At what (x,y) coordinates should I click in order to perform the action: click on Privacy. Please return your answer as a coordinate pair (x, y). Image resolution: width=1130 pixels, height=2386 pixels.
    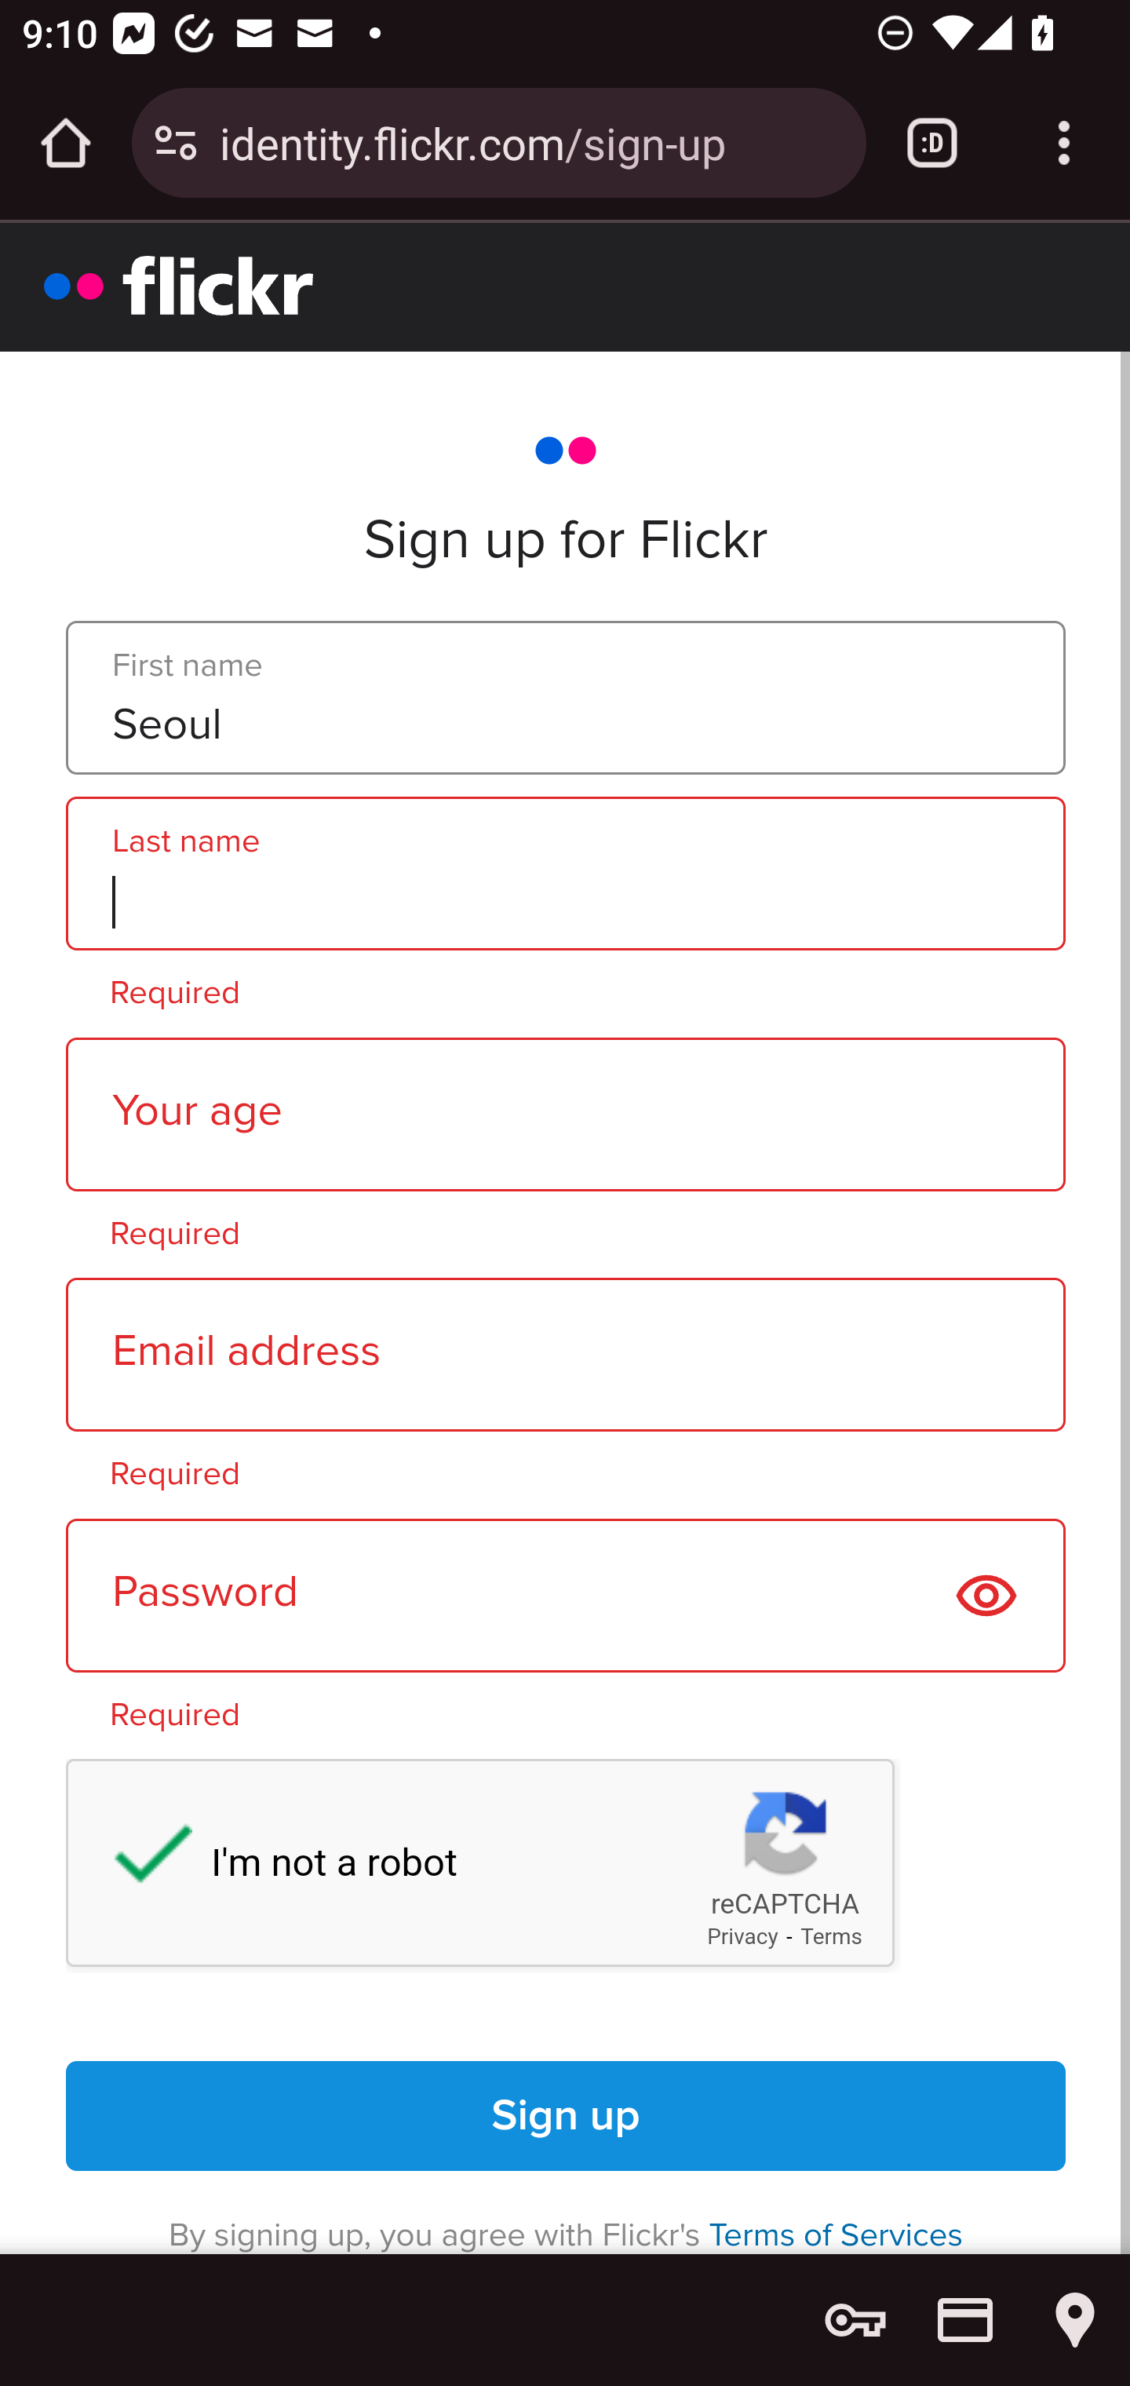
    Looking at the image, I should click on (742, 1937).